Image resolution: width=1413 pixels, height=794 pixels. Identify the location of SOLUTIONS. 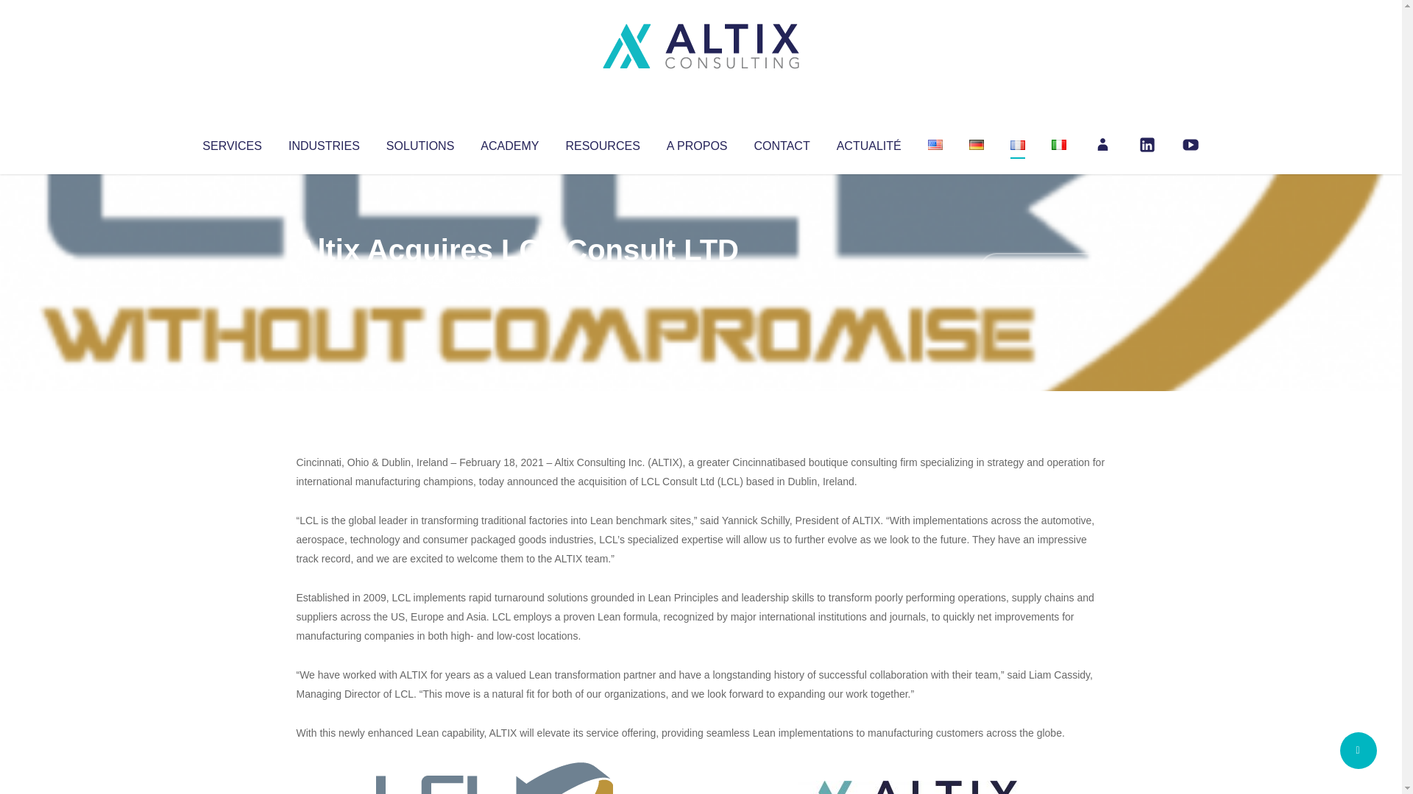
(419, 143).